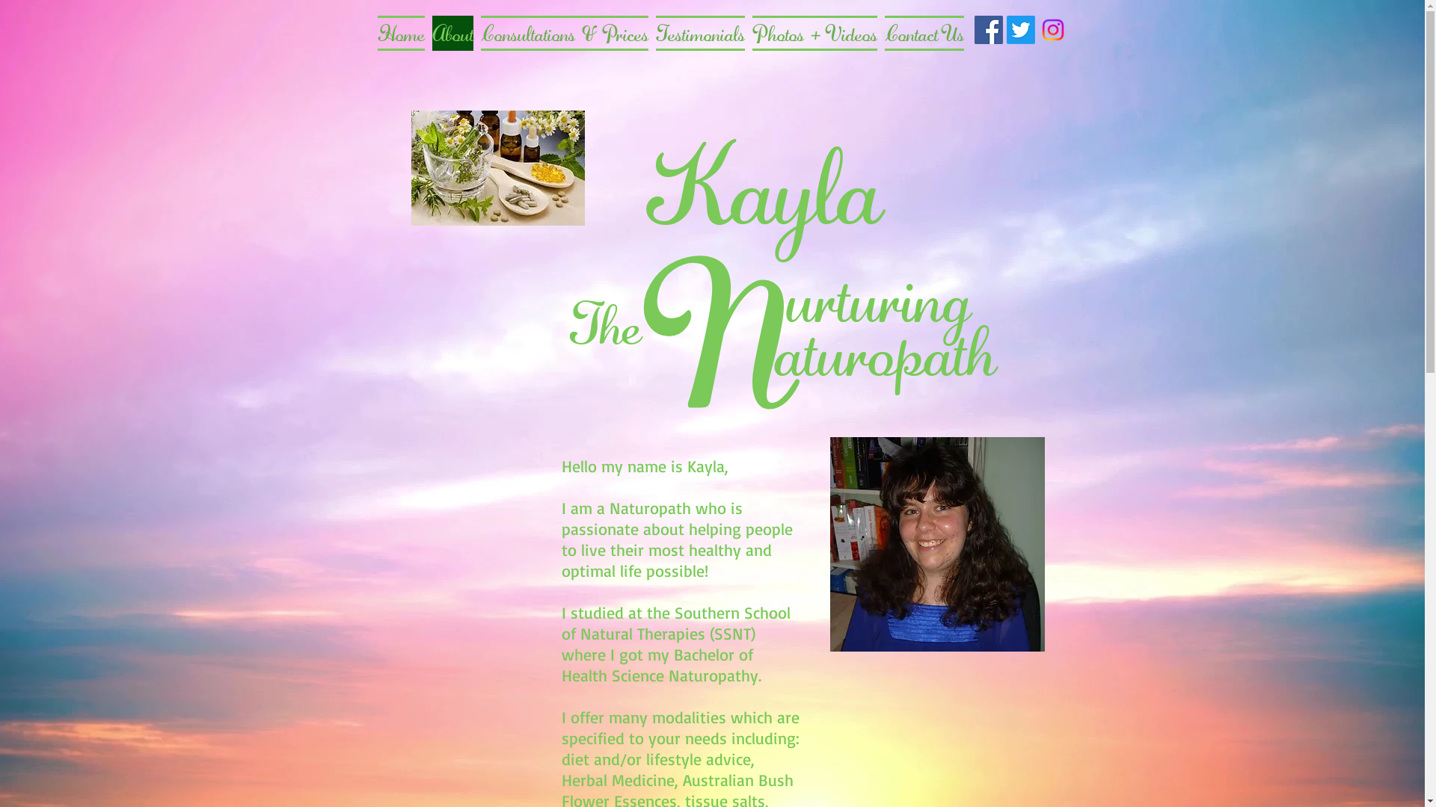 This screenshot has height=807, width=1436. Describe the element at coordinates (452, 30) in the screenshot. I see `About` at that location.